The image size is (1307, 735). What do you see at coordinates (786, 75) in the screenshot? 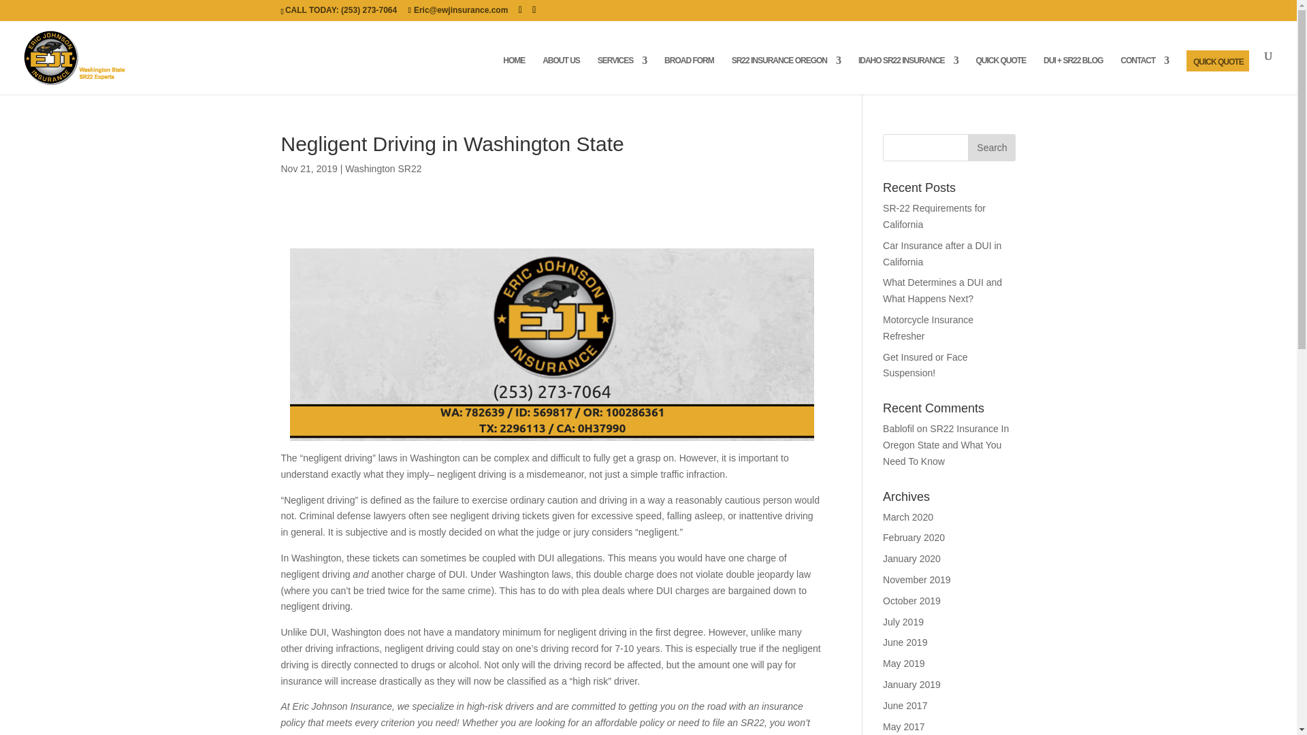
I see `SR22 INSURANCE OREGON` at bounding box center [786, 75].